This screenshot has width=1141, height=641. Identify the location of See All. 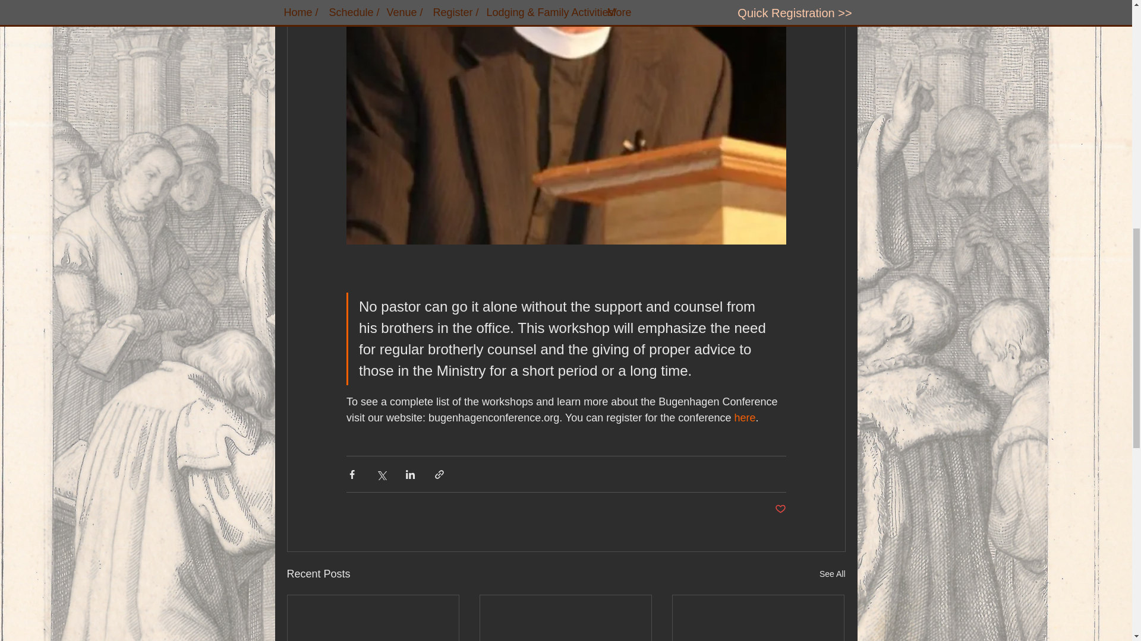
(832, 573).